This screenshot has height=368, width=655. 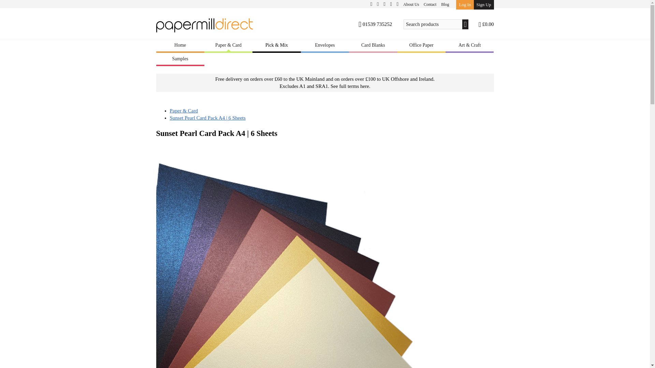 What do you see at coordinates (411, 4) in the screenshot?
I see `About Us` at bounding box center [411, 4].